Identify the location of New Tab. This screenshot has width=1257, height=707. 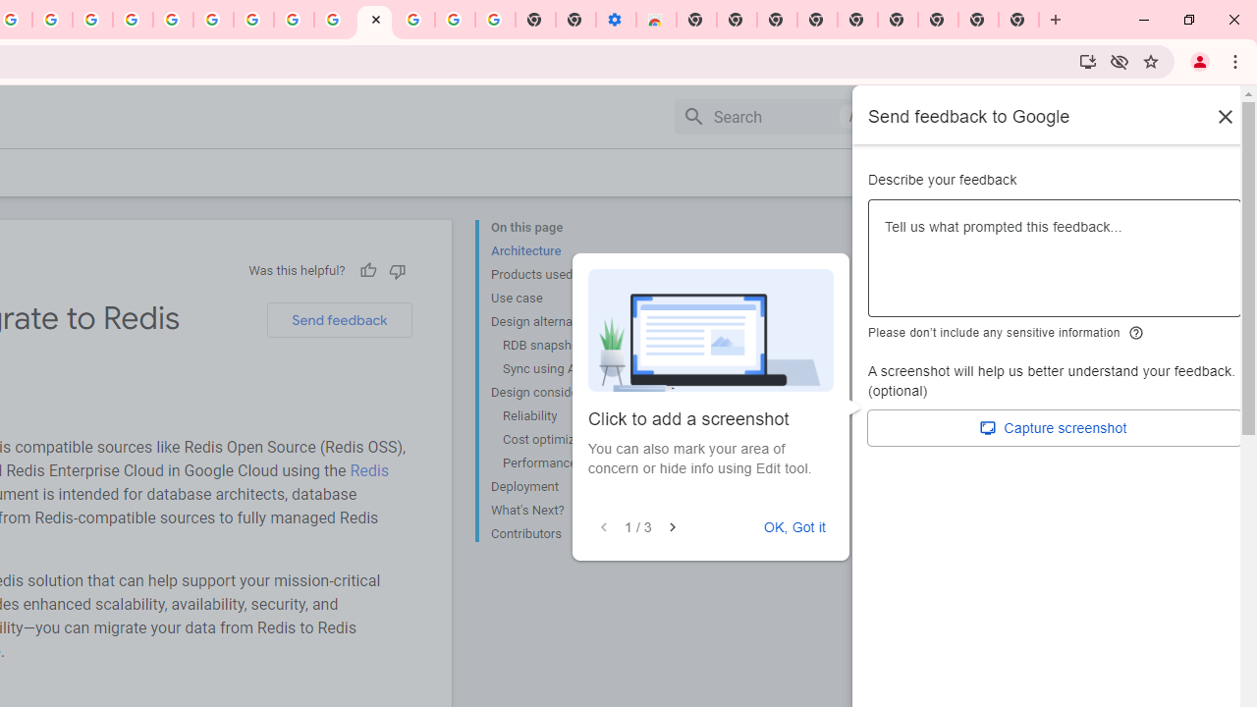
(695, 20).